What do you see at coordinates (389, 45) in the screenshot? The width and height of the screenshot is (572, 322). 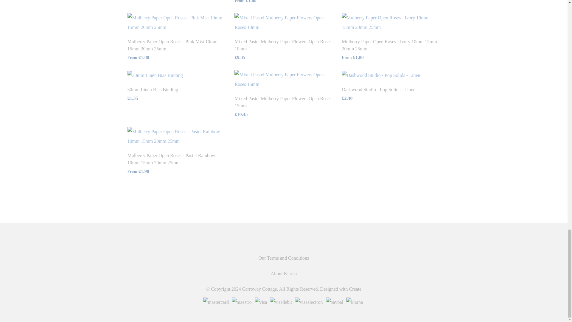 I see ` Mulberry Paper Open Roses - Ivory 10mm 15mm 20mm 25mm` at bounding box center [389, 45].